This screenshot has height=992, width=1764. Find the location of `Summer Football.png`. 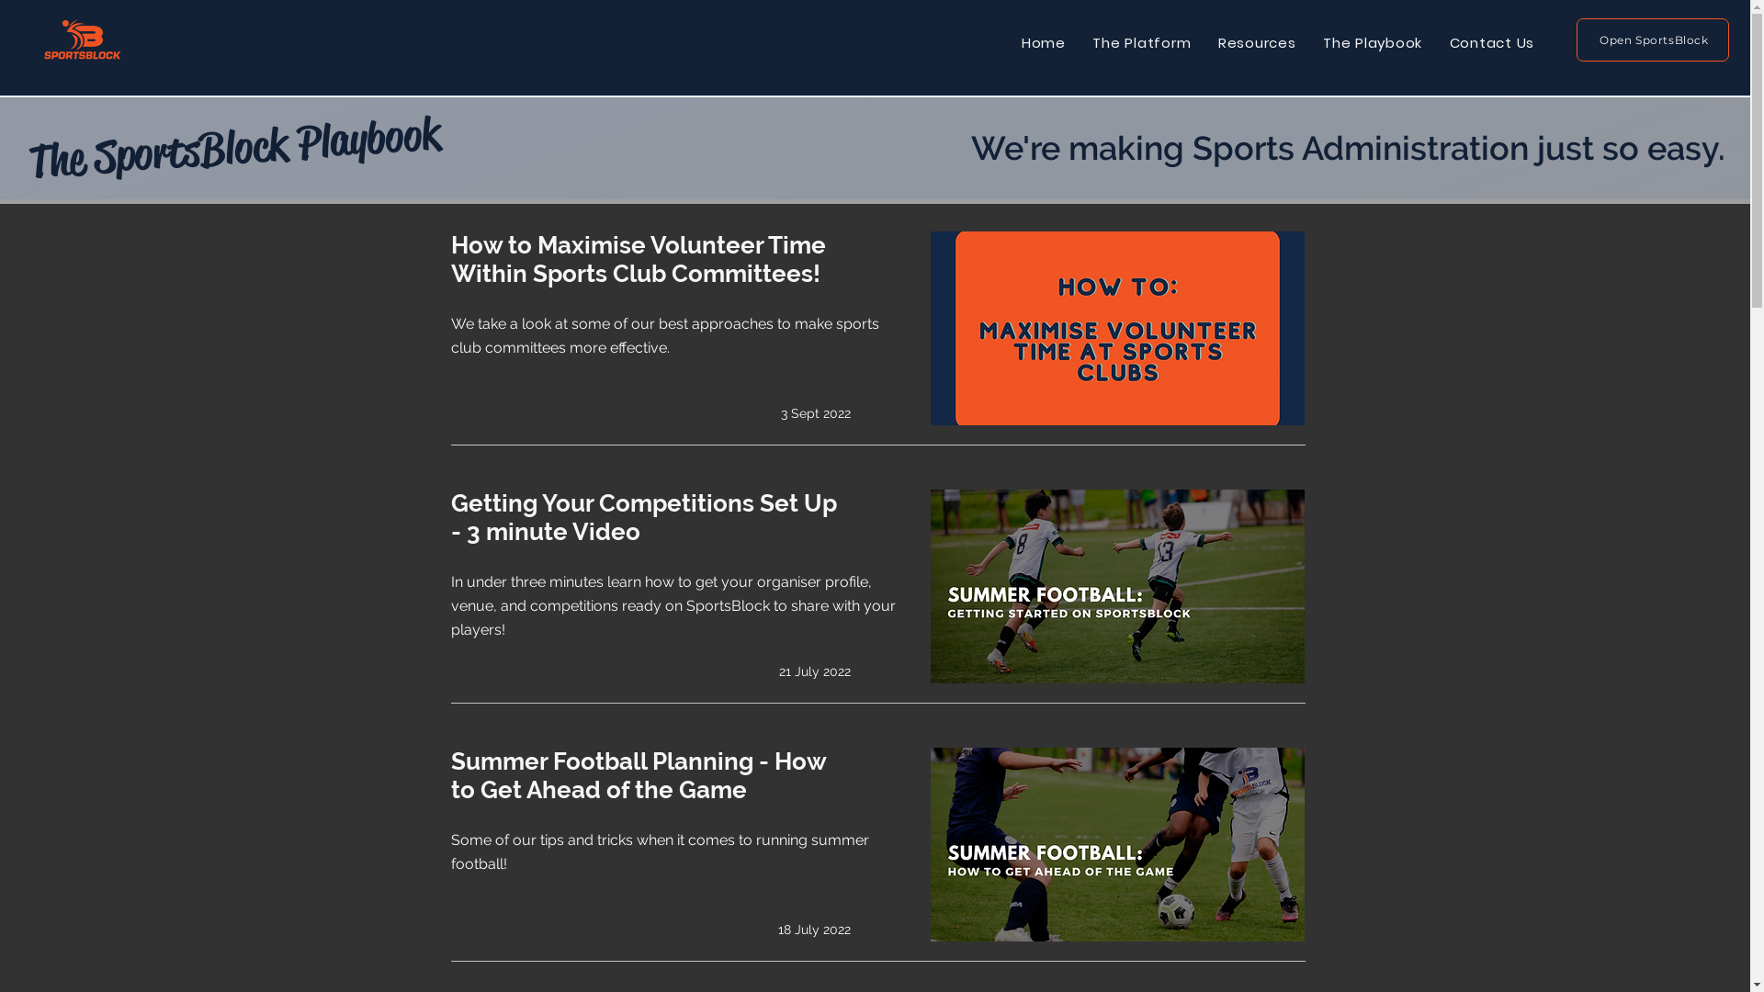

Summer Football.png is located at coordinates (1117, 845).